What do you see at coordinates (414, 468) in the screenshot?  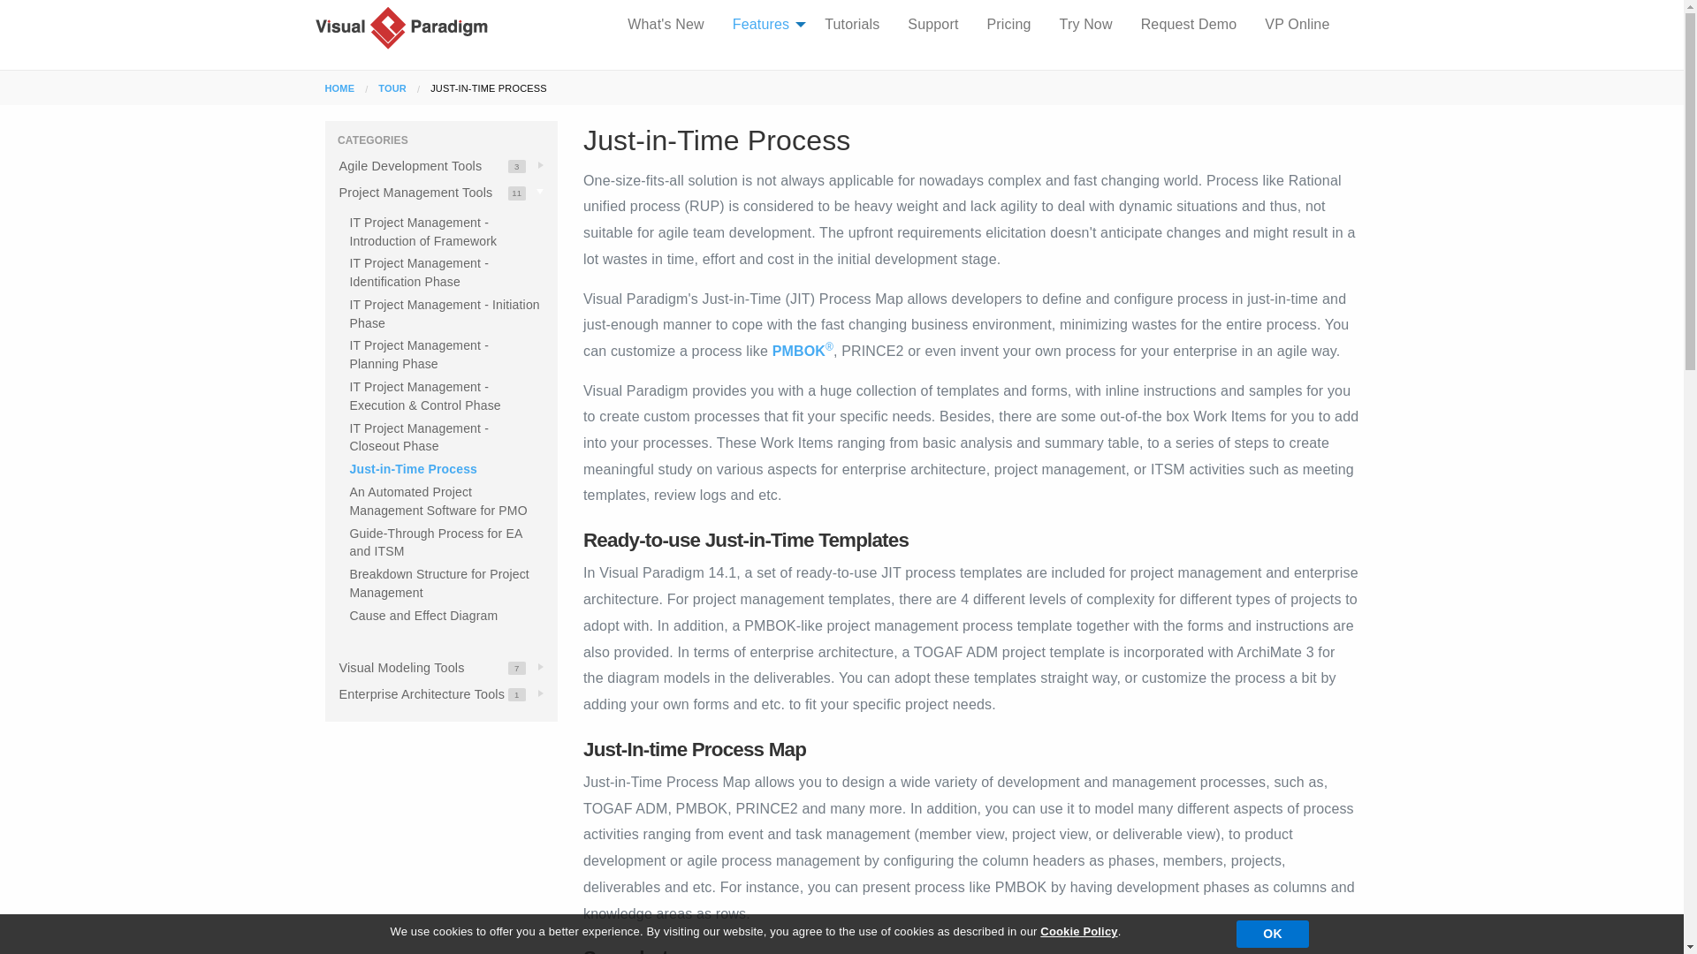 I see `Tutorials` at bounding box center [414, 468].